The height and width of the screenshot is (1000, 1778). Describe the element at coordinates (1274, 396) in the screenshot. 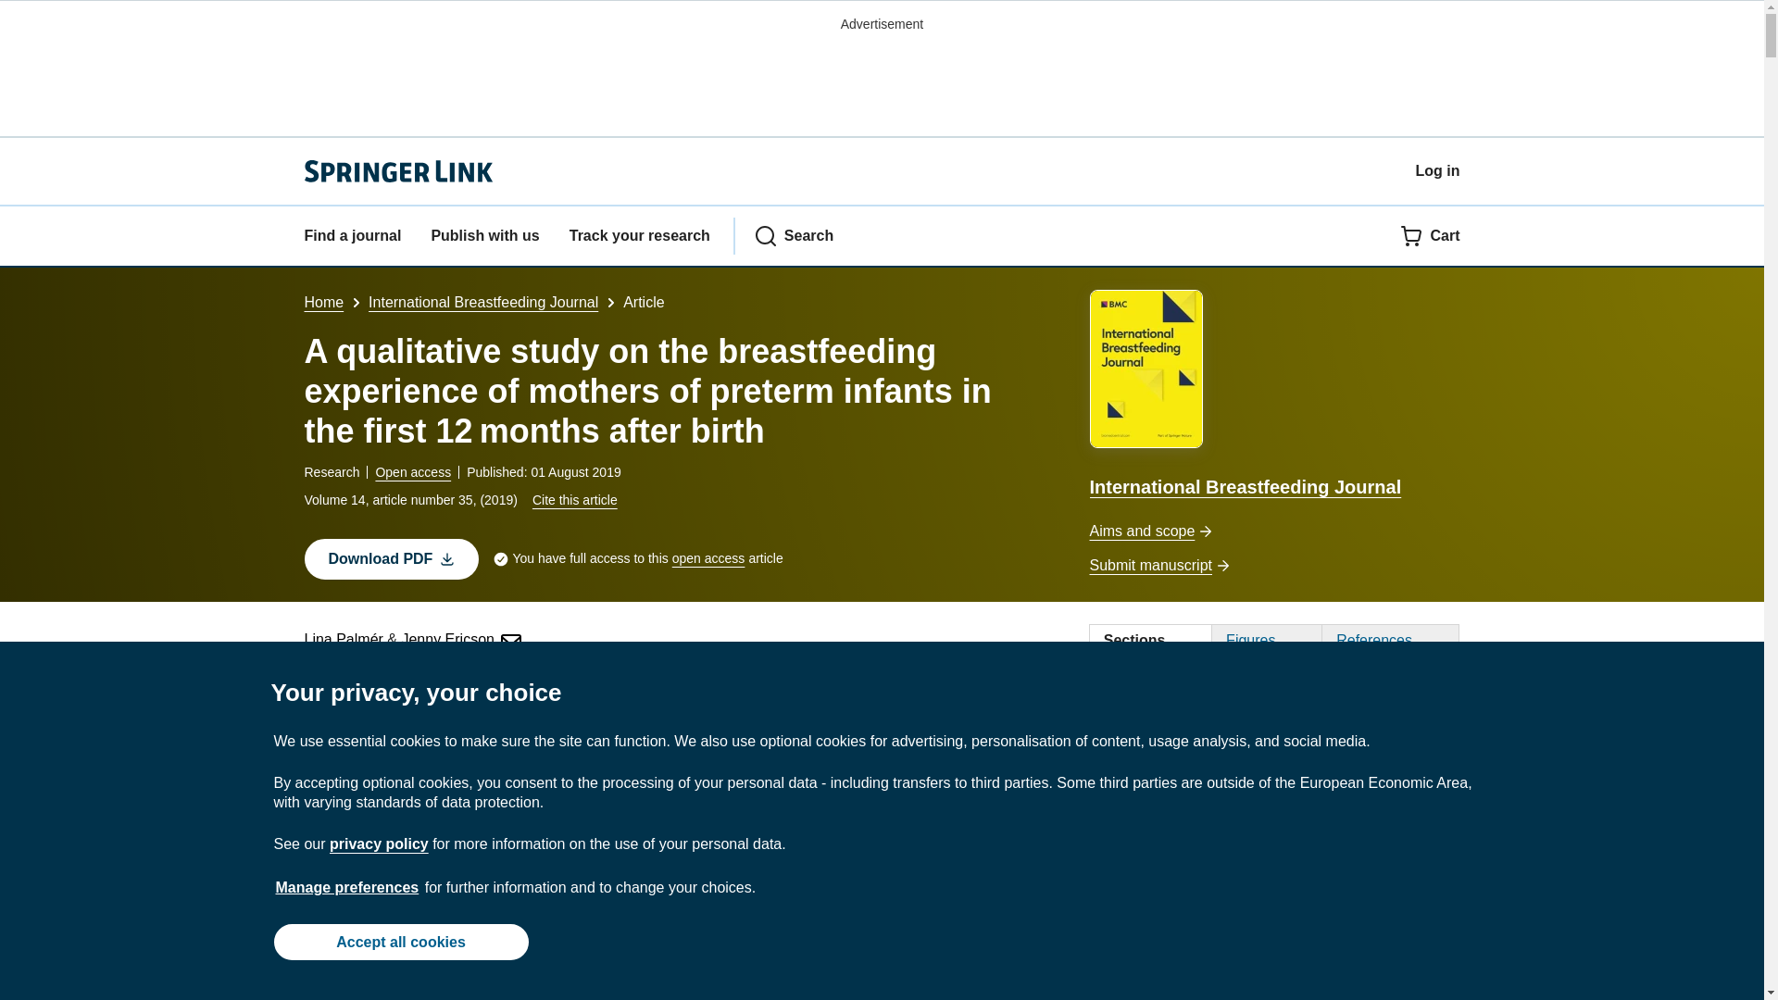

I see `International Breastfeeding Journal` at that location.